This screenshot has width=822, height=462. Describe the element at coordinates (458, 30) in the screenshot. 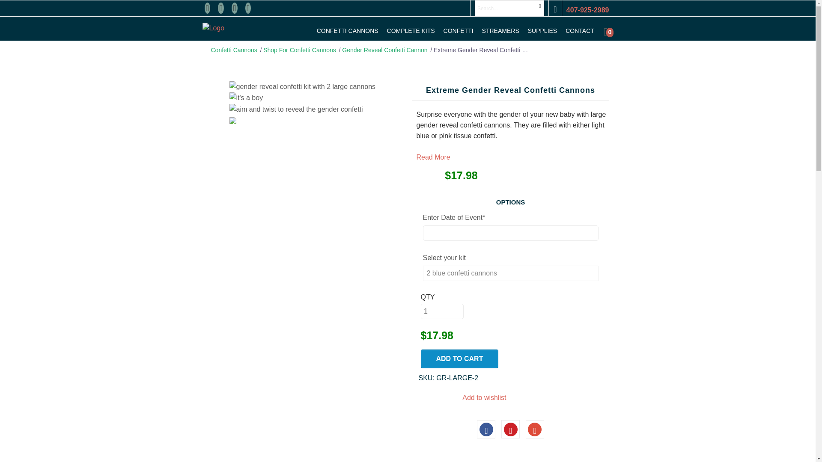

I see `CONFETTI` at that location.